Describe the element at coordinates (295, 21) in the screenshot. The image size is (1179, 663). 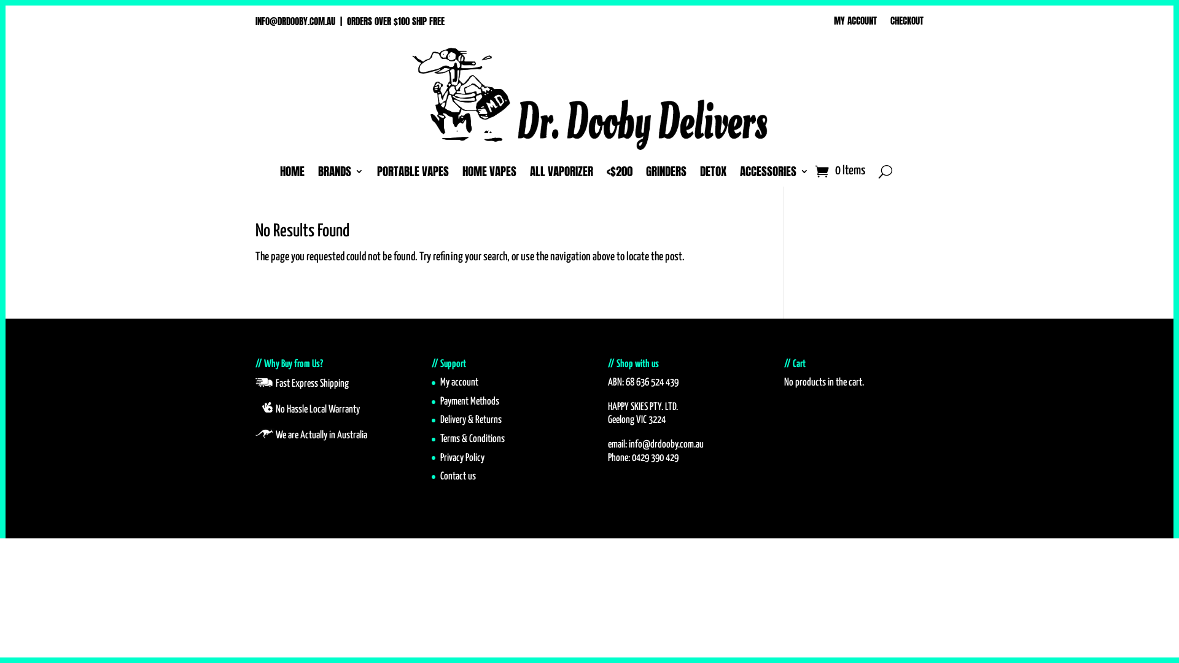
I see `INFO@DRDOOBY.COM.AU` at that location.